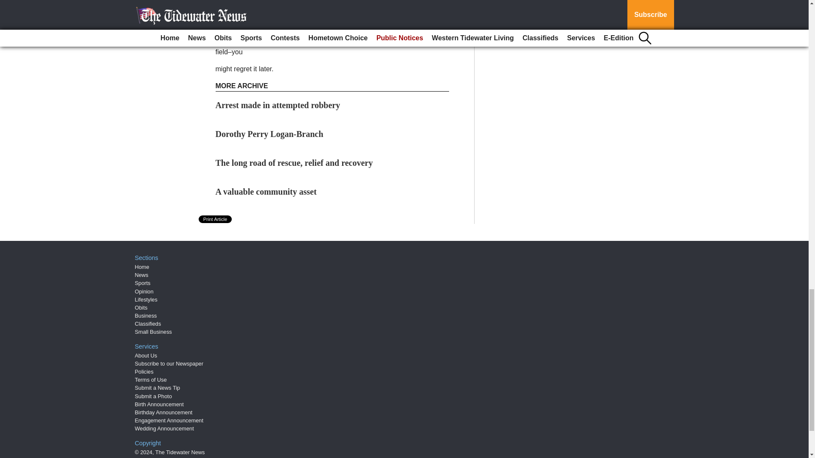 The image size is (815, 458). Describe the element at coordinates (270, 134) in the screenshot. I see `Dorothy Perry Logan-Branch` at that location.